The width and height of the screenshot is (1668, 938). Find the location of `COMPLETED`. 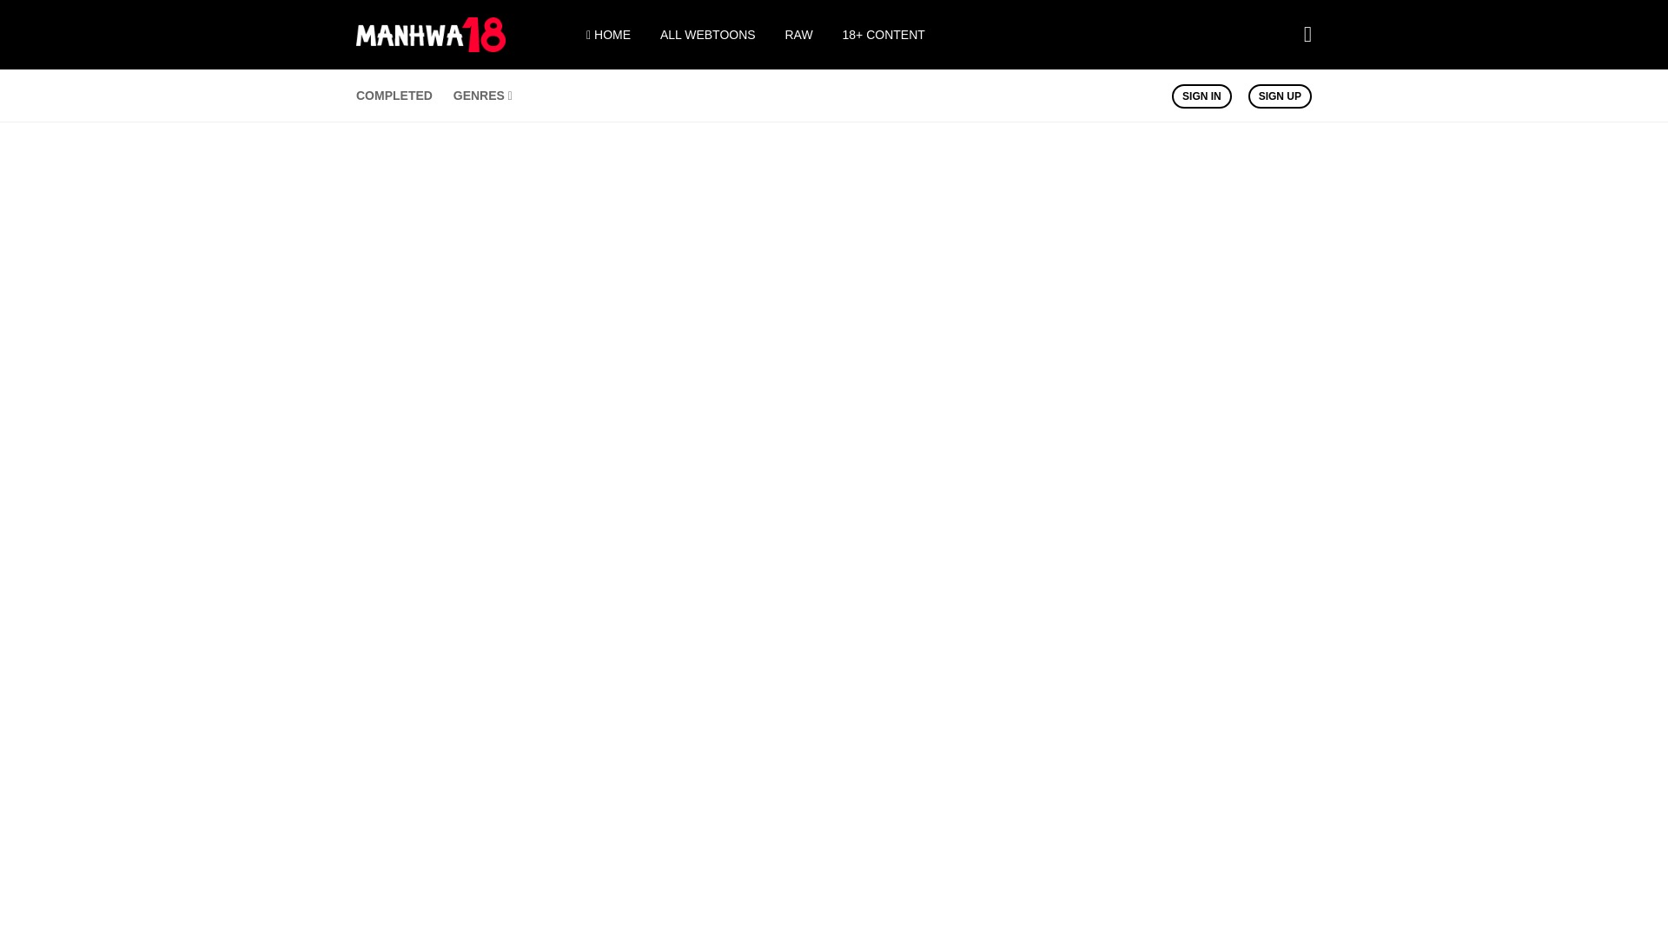

COMPLETED is located at coordinates (394, 95).